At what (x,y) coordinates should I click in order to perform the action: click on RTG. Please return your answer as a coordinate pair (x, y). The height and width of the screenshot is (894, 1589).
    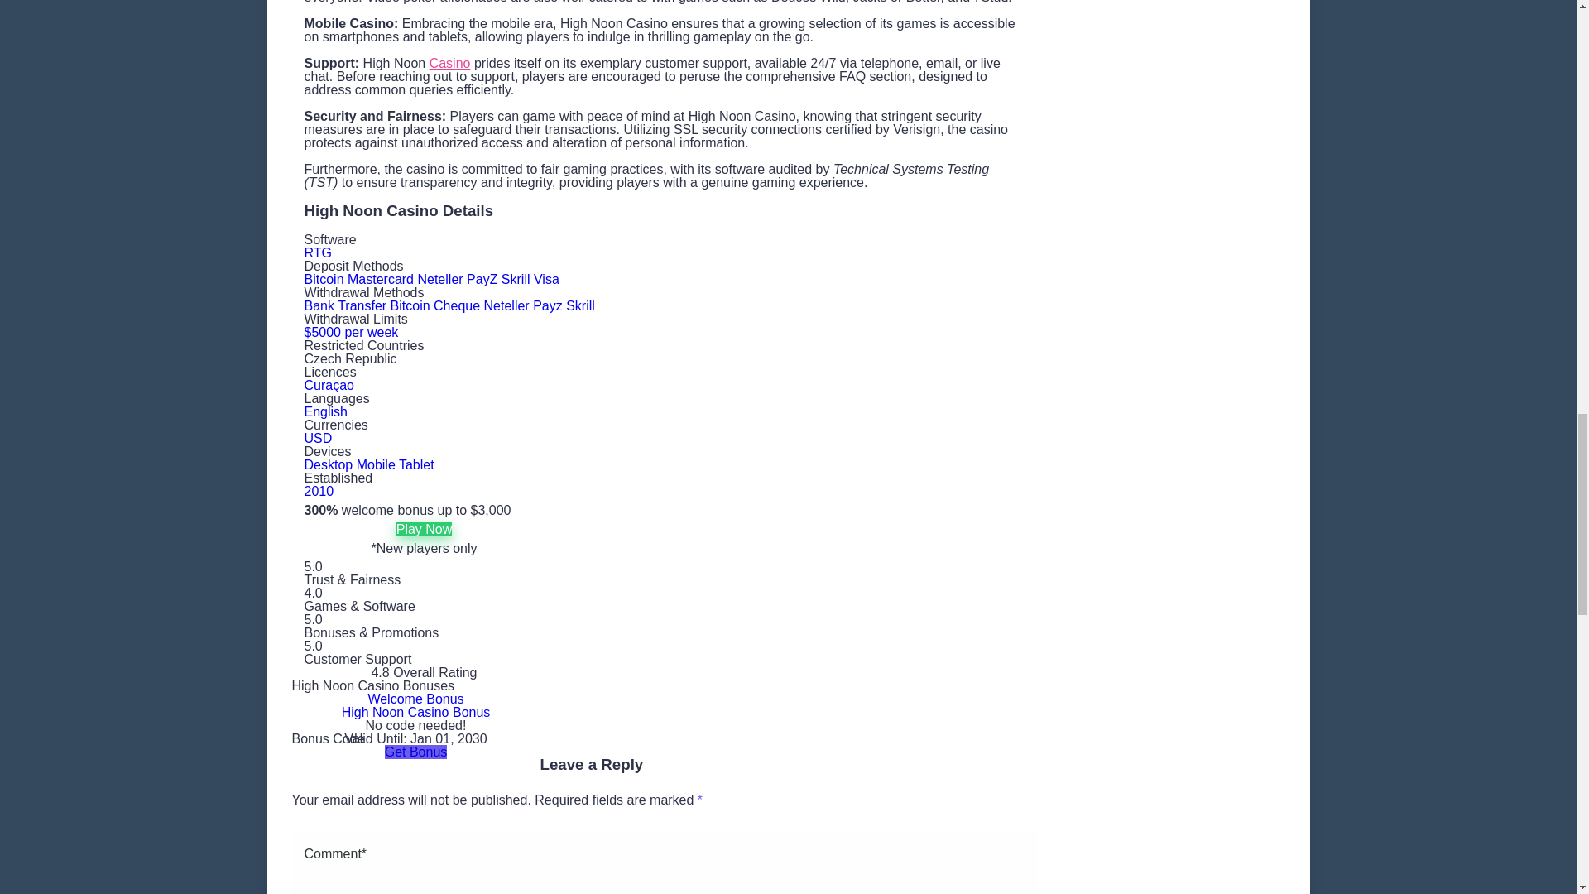
    Looking at the image, I should click on (318, 253).